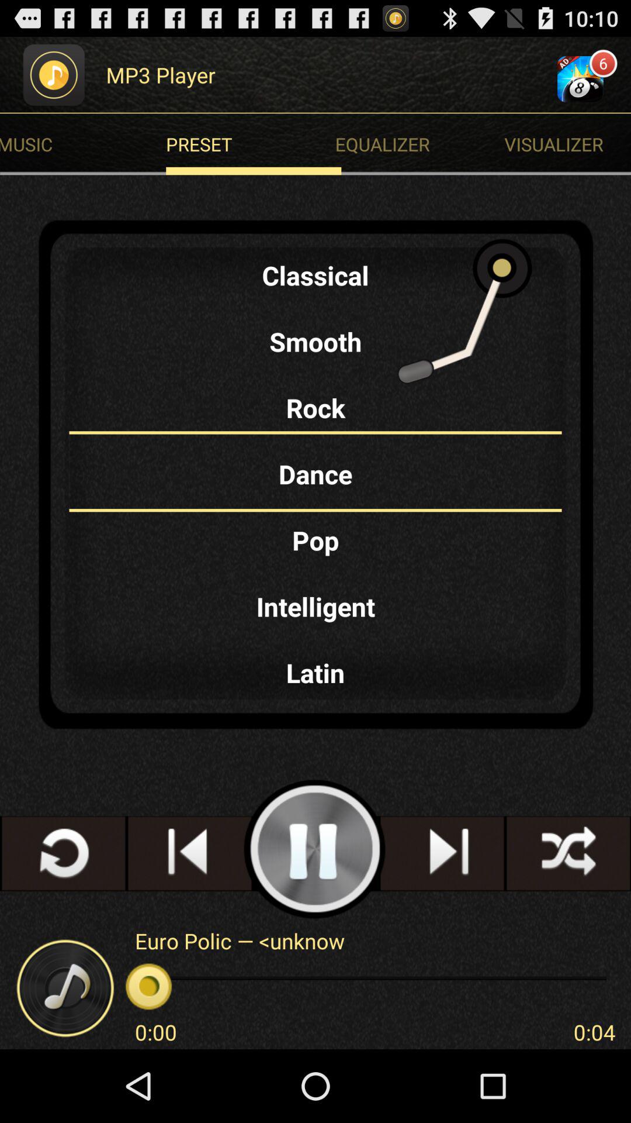 Image resolution: width=631 pixels, height=1123 pixels. What do you see at coordinates (254, 144) in the screenshot?
I see `turn off radio button to the left of visualizer icon` at bounding box center [254, 144].